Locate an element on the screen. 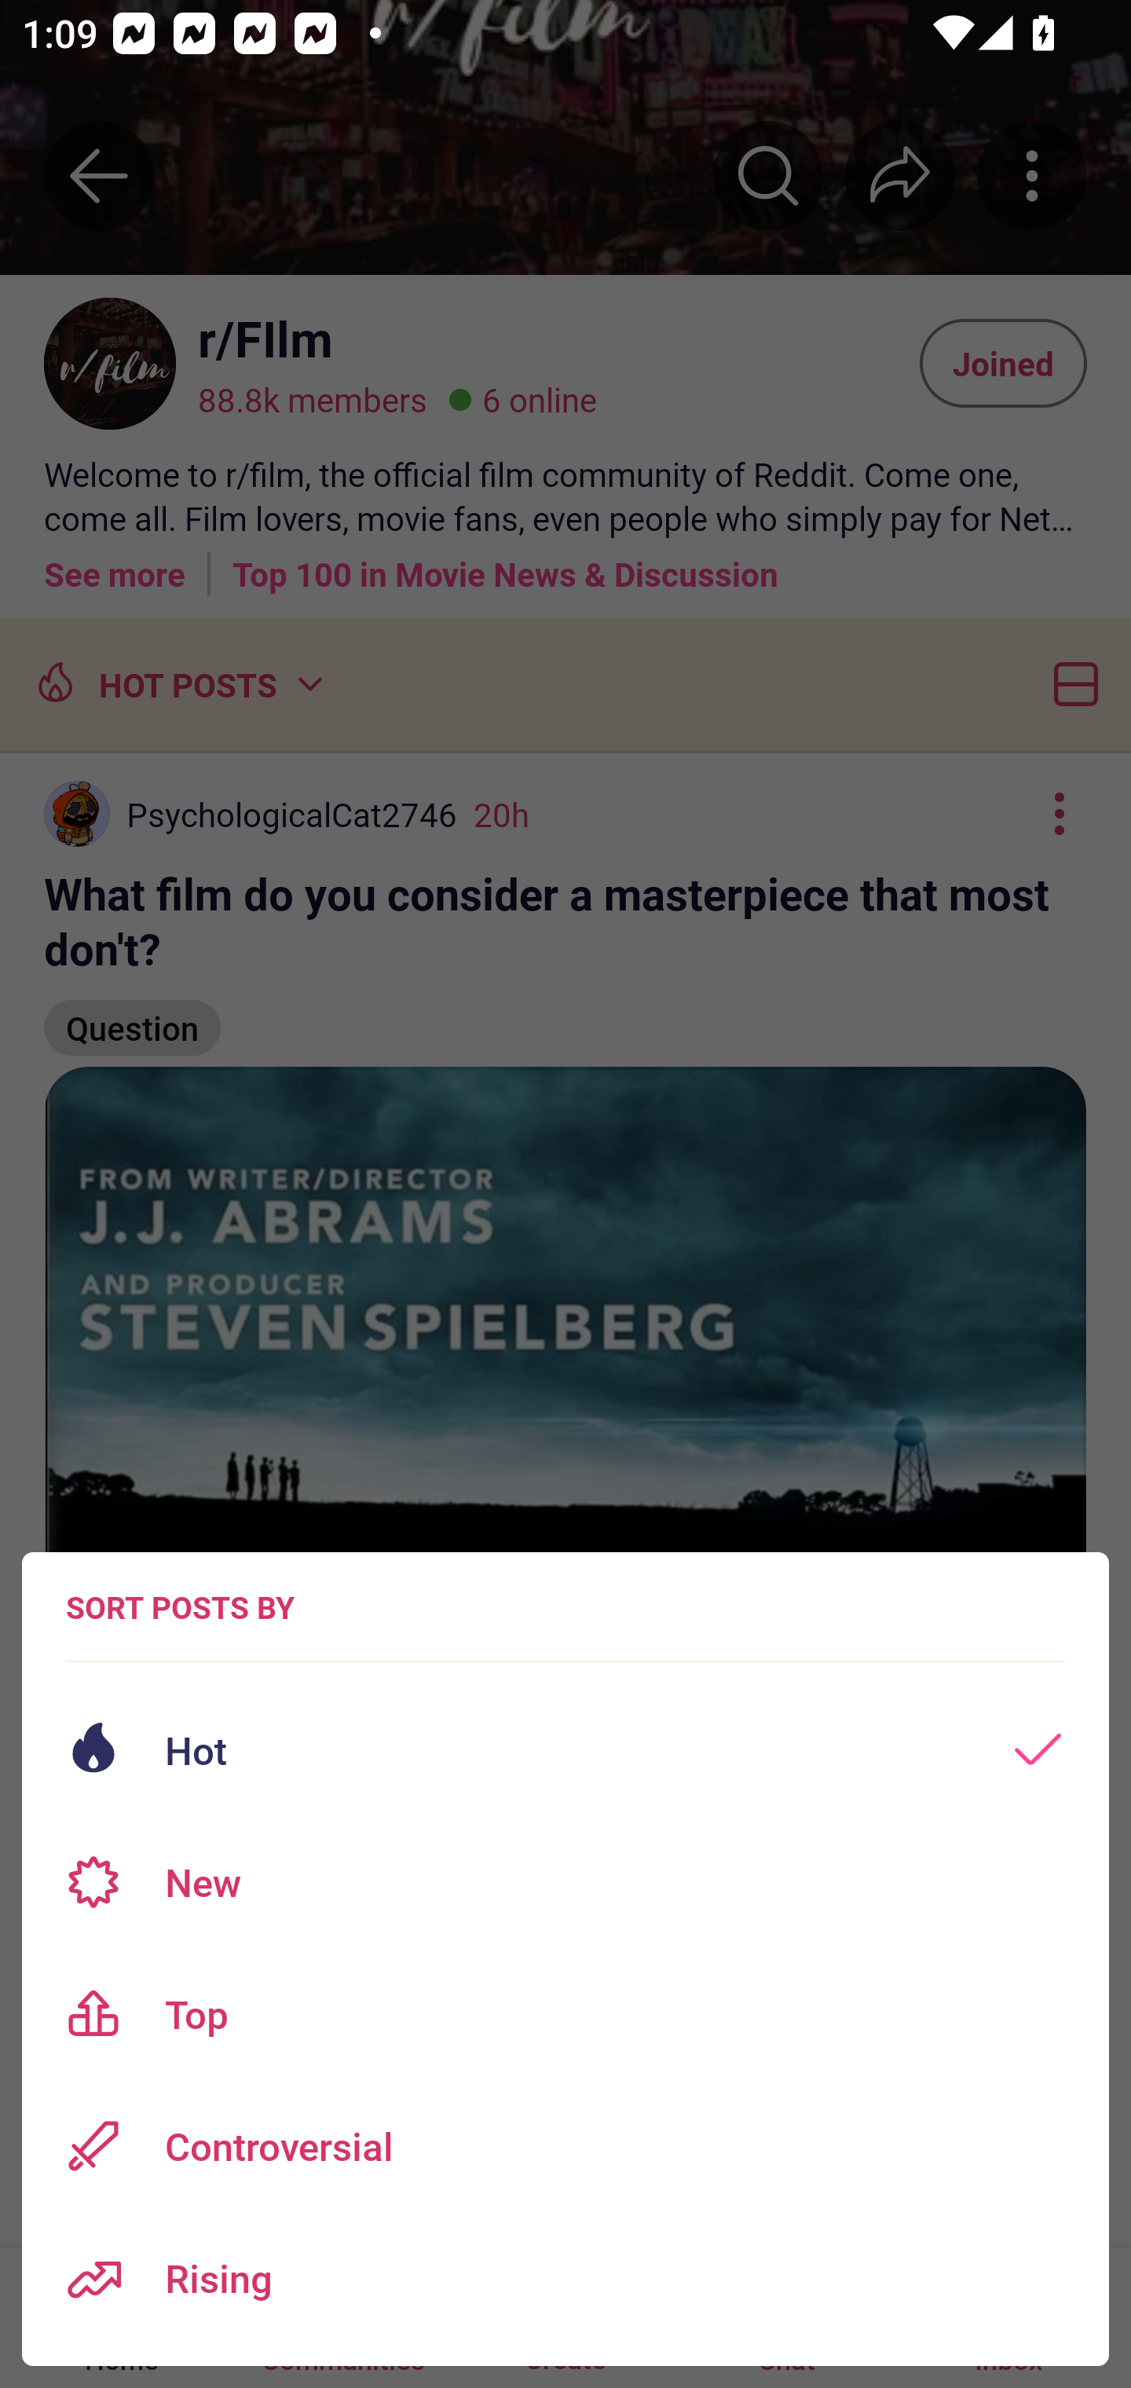 The width and height of the screenshot is (1131, 2388). Top is located at coordinates (565, 2014).